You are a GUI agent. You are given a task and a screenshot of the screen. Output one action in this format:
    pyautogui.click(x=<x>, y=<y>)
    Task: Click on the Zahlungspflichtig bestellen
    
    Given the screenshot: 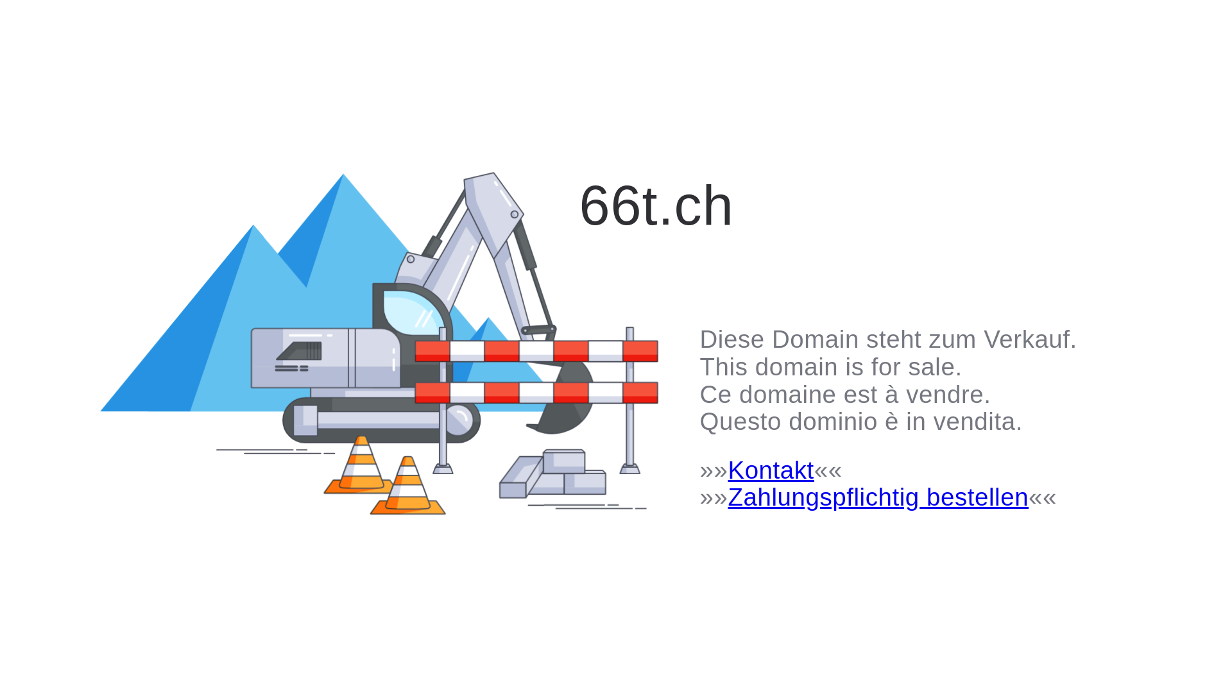 What is the action you would take?
    pyautogui.click(x=878, y=497)
    